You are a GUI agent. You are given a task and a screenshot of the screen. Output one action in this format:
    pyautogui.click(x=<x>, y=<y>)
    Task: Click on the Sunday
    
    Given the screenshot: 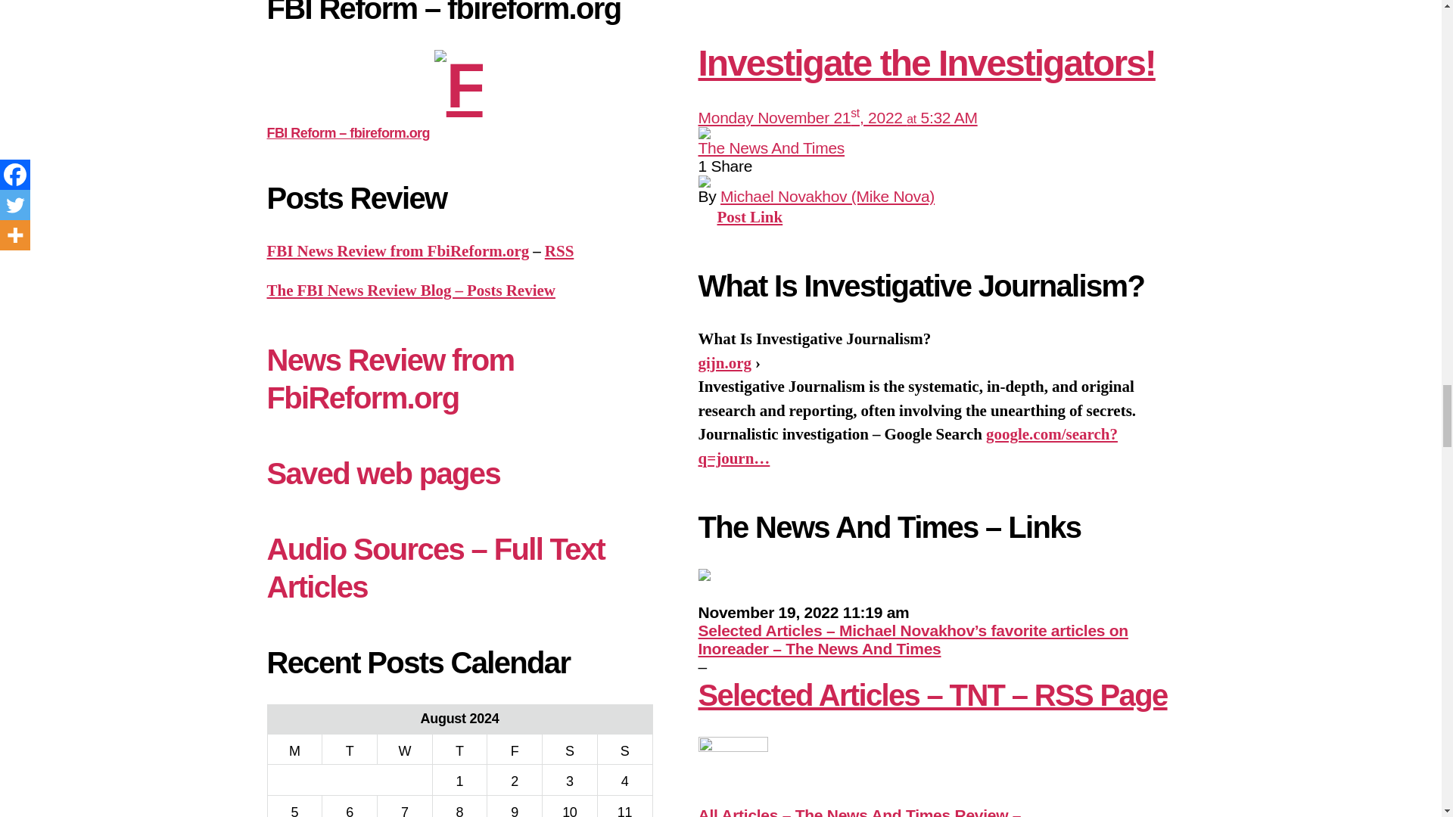 What is the action you would take?
    pyautogui.click(x=625, y=749)
    